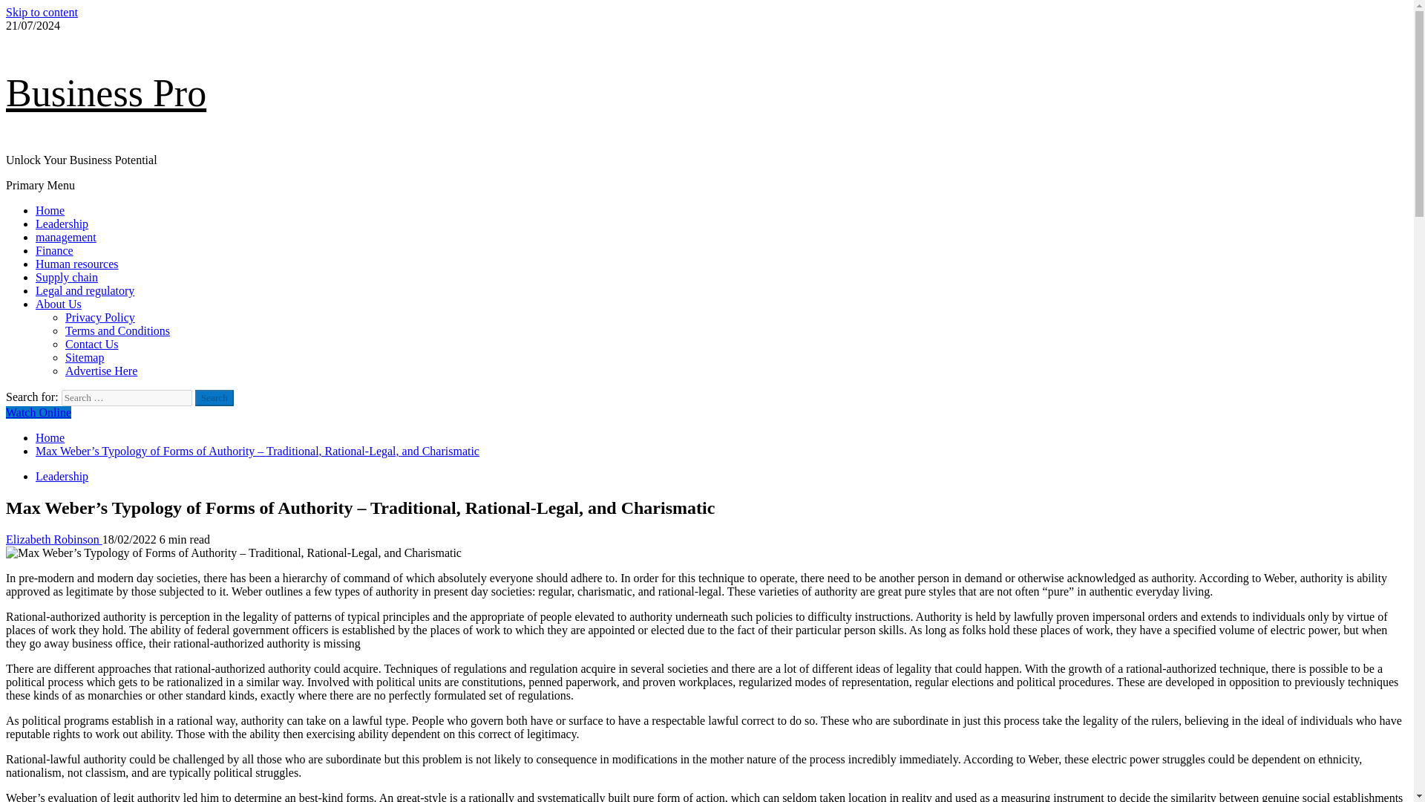 The height and width of the screenshot is (802, 1425). I want to click on Human resources, so click(77, 263).